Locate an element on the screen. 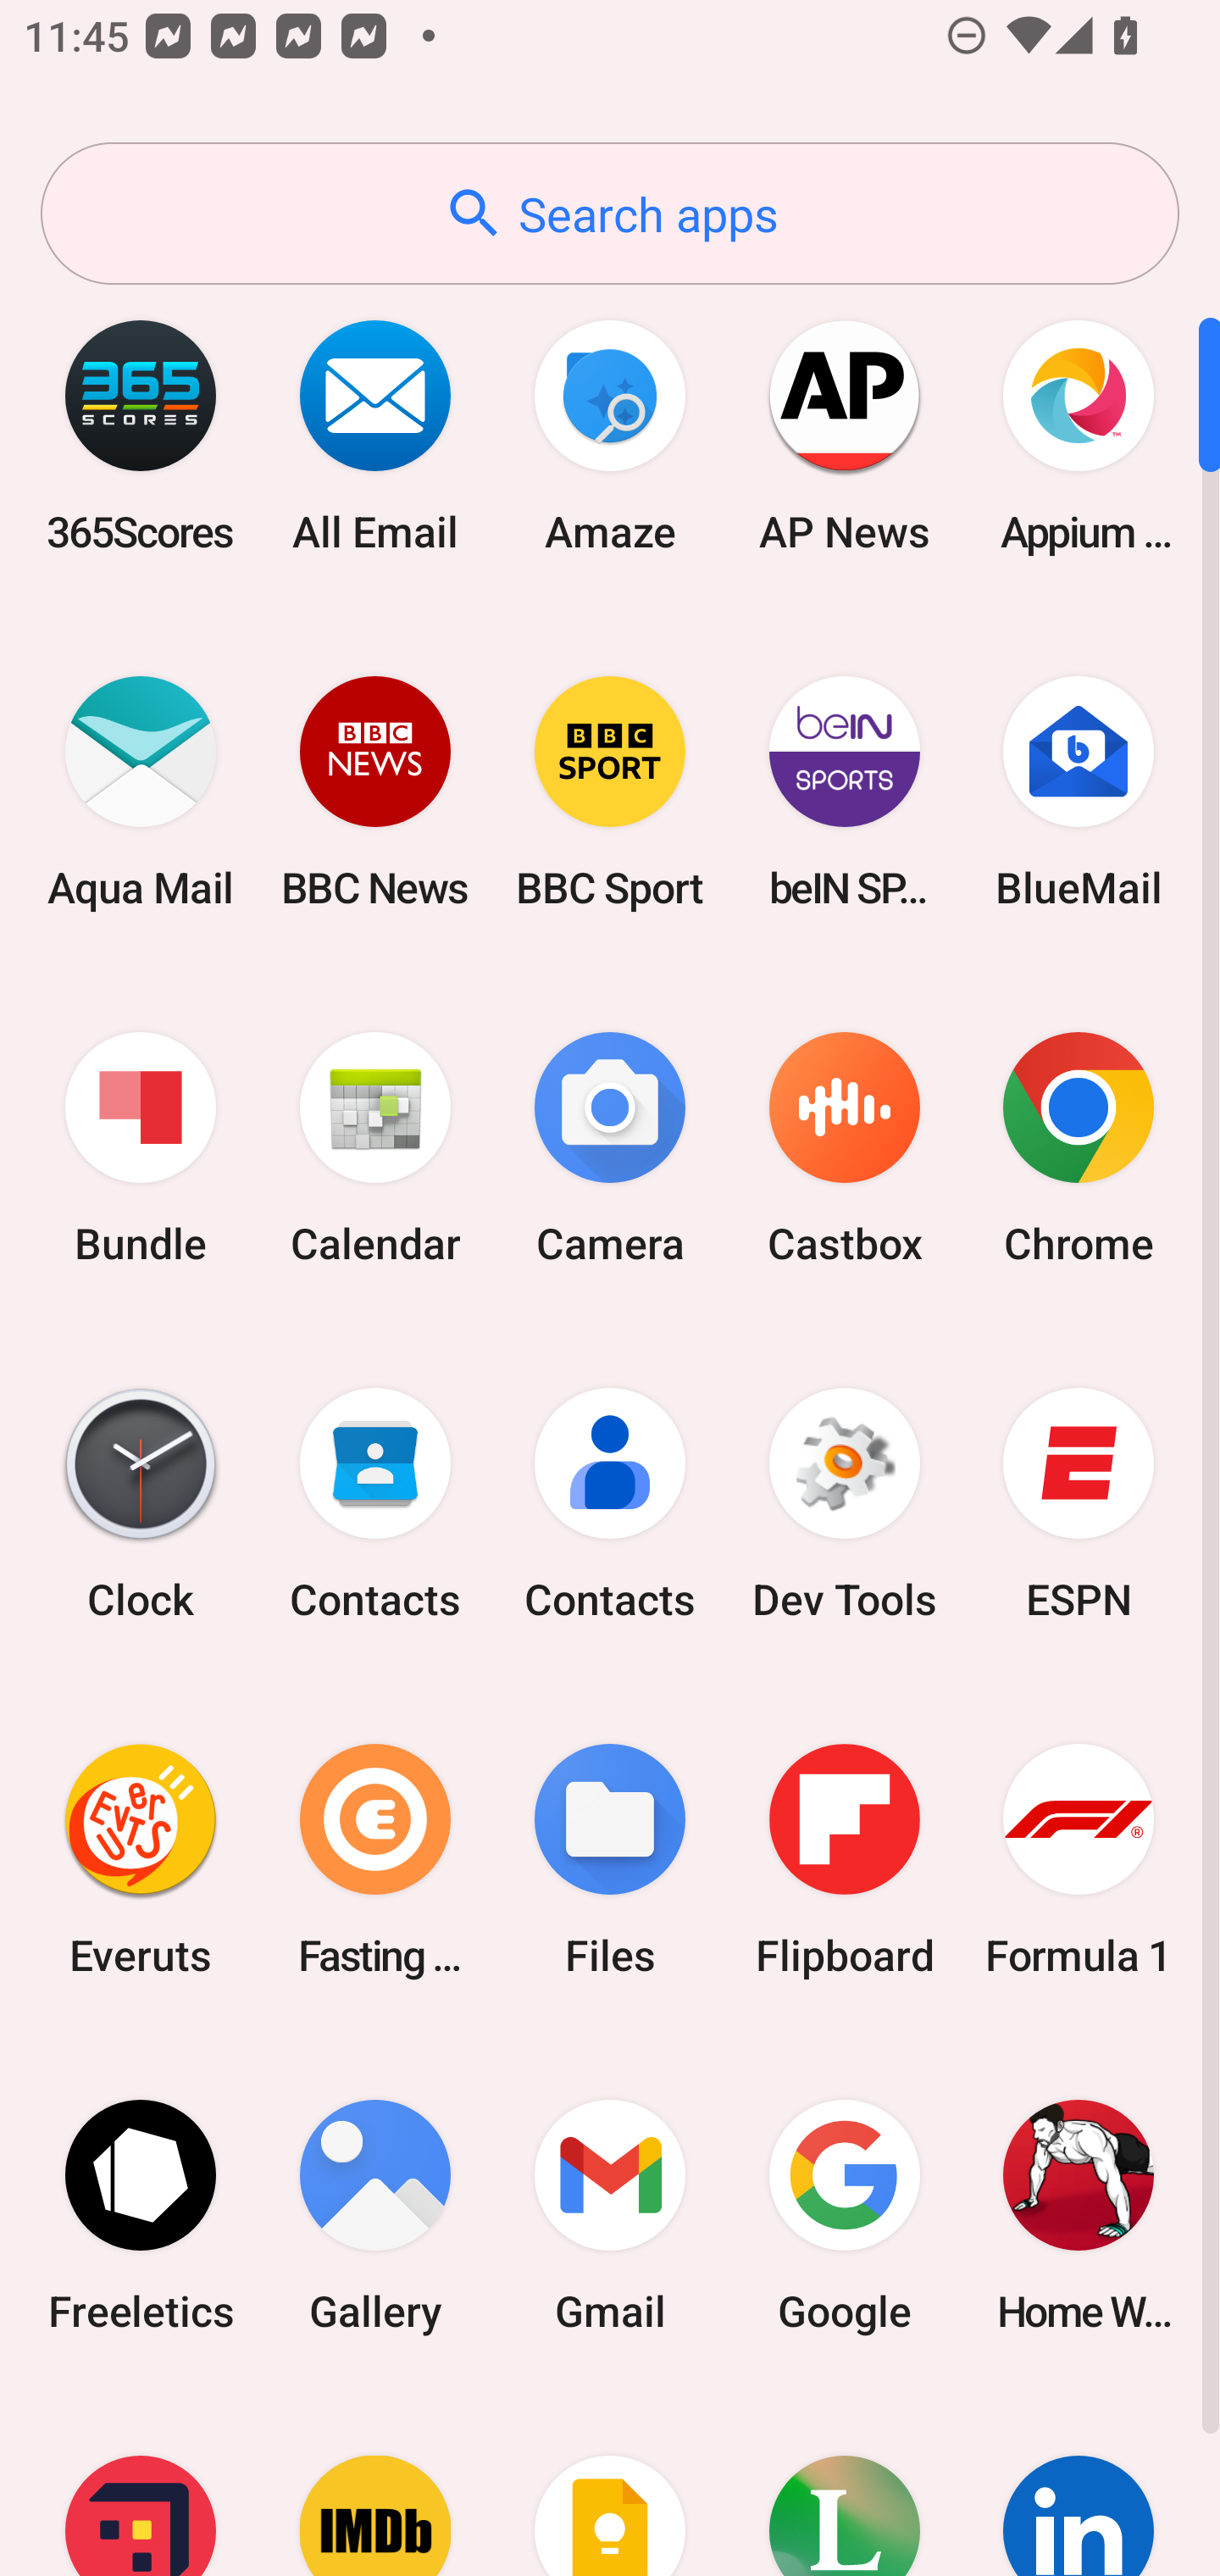 The width and height of the screenshot is (1220, 2576). beIN SPORTS is located at coordinates (844, 791).